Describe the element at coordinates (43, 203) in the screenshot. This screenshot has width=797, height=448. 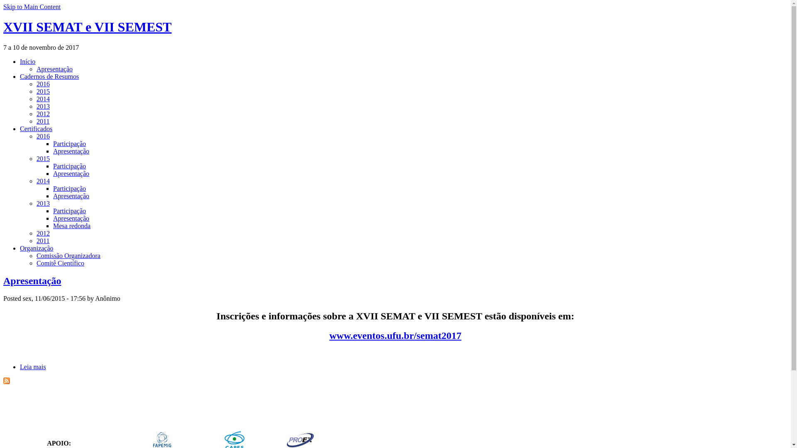
I see `2013` at that location.